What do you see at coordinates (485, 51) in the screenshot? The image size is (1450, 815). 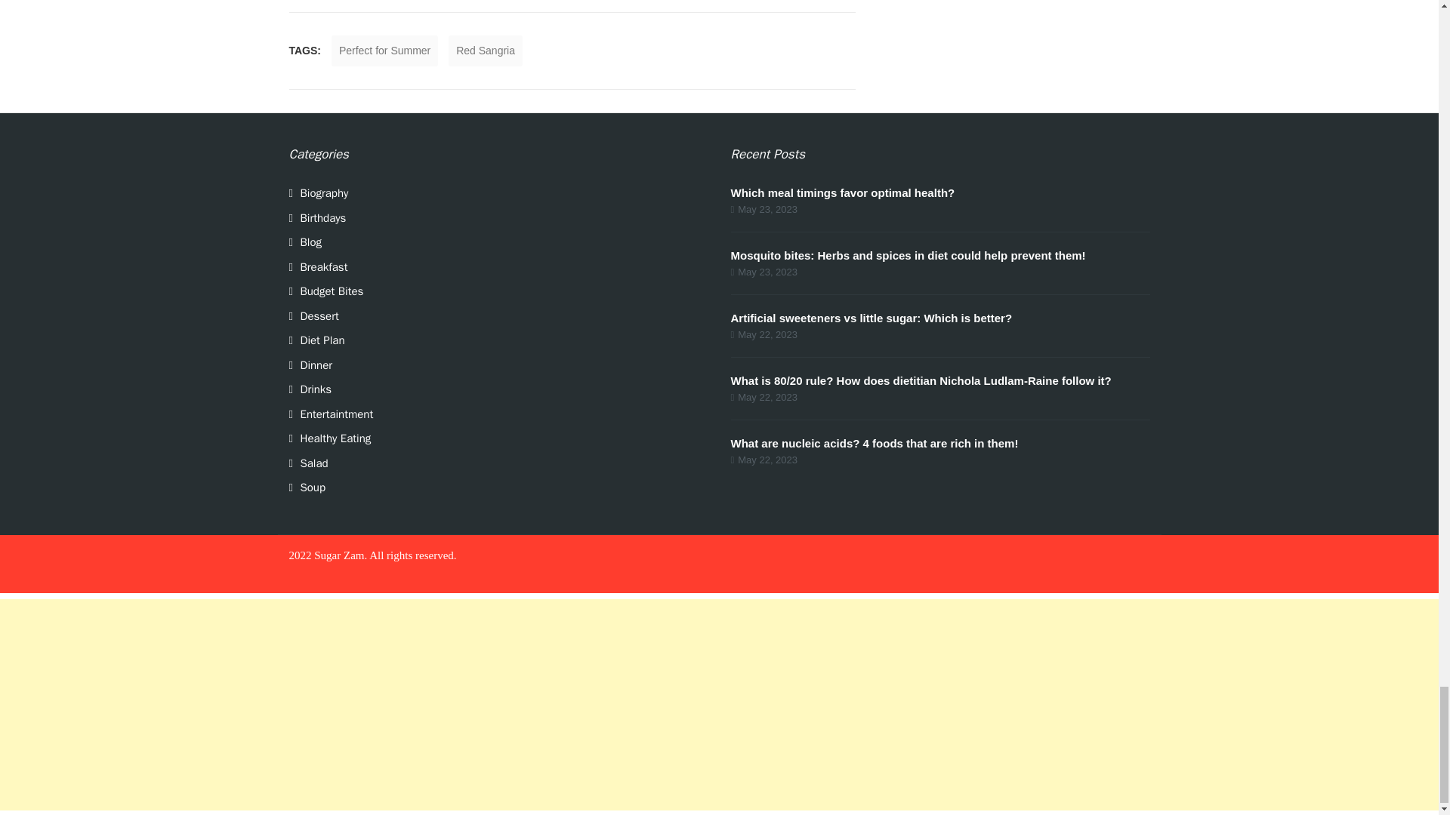 I see `Red Sangria` at bounding box center [485, 51].